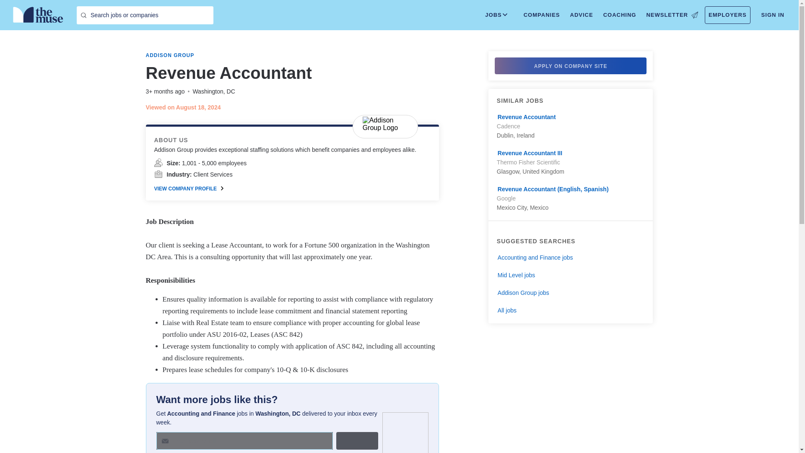 This screenshot has width=805, height=453. What do you see at coordinates (170, 55) in the screenshot?
I see `ADDISON GROUP` at bounding box center [170, 55].